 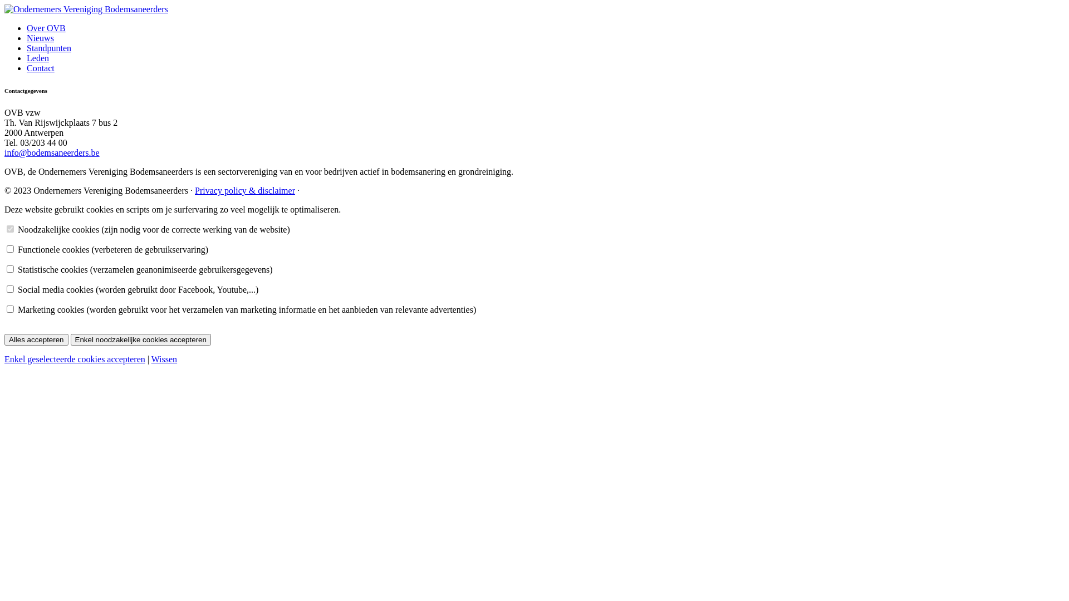 What do you see at coordinates (52, 152) in the screenshot?
I see `info@bodemsaneerders.be` at bounding box center [52, 152].